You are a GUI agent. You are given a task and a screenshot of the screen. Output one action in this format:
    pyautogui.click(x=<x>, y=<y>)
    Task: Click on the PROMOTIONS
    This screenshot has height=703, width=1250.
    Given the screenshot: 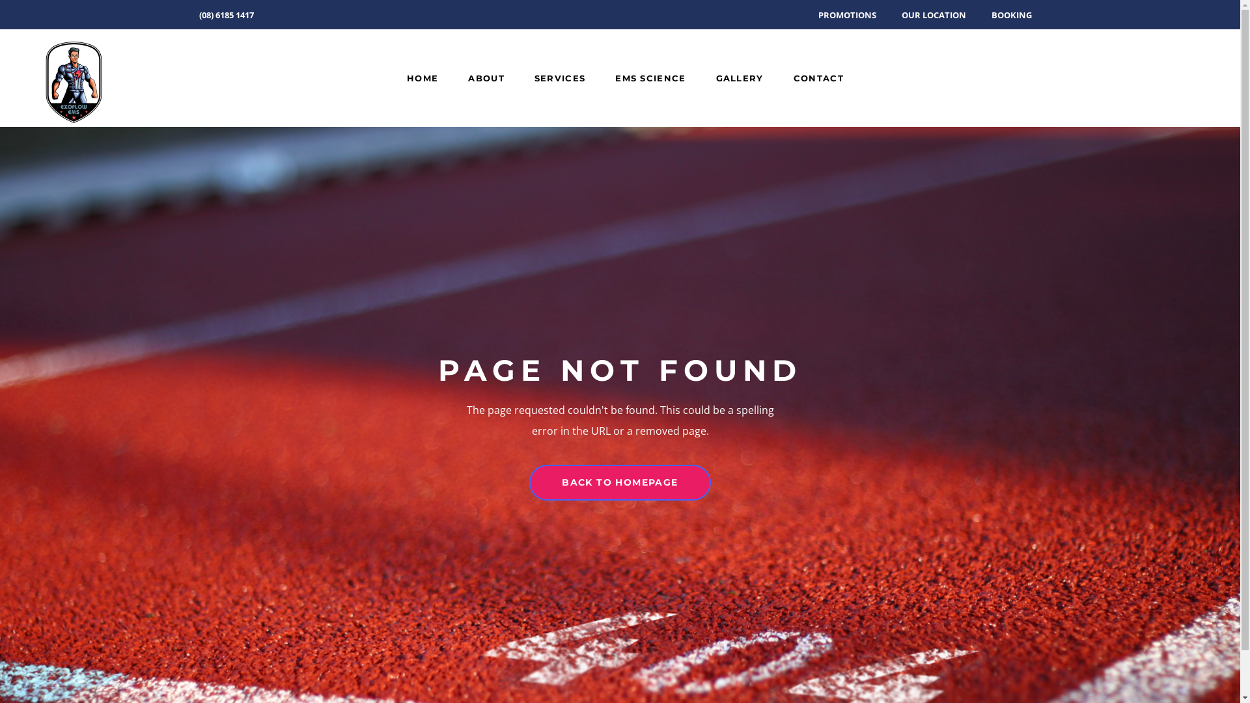 What is the action you would take?
    pyautogui.click(x=846, y=15)
    